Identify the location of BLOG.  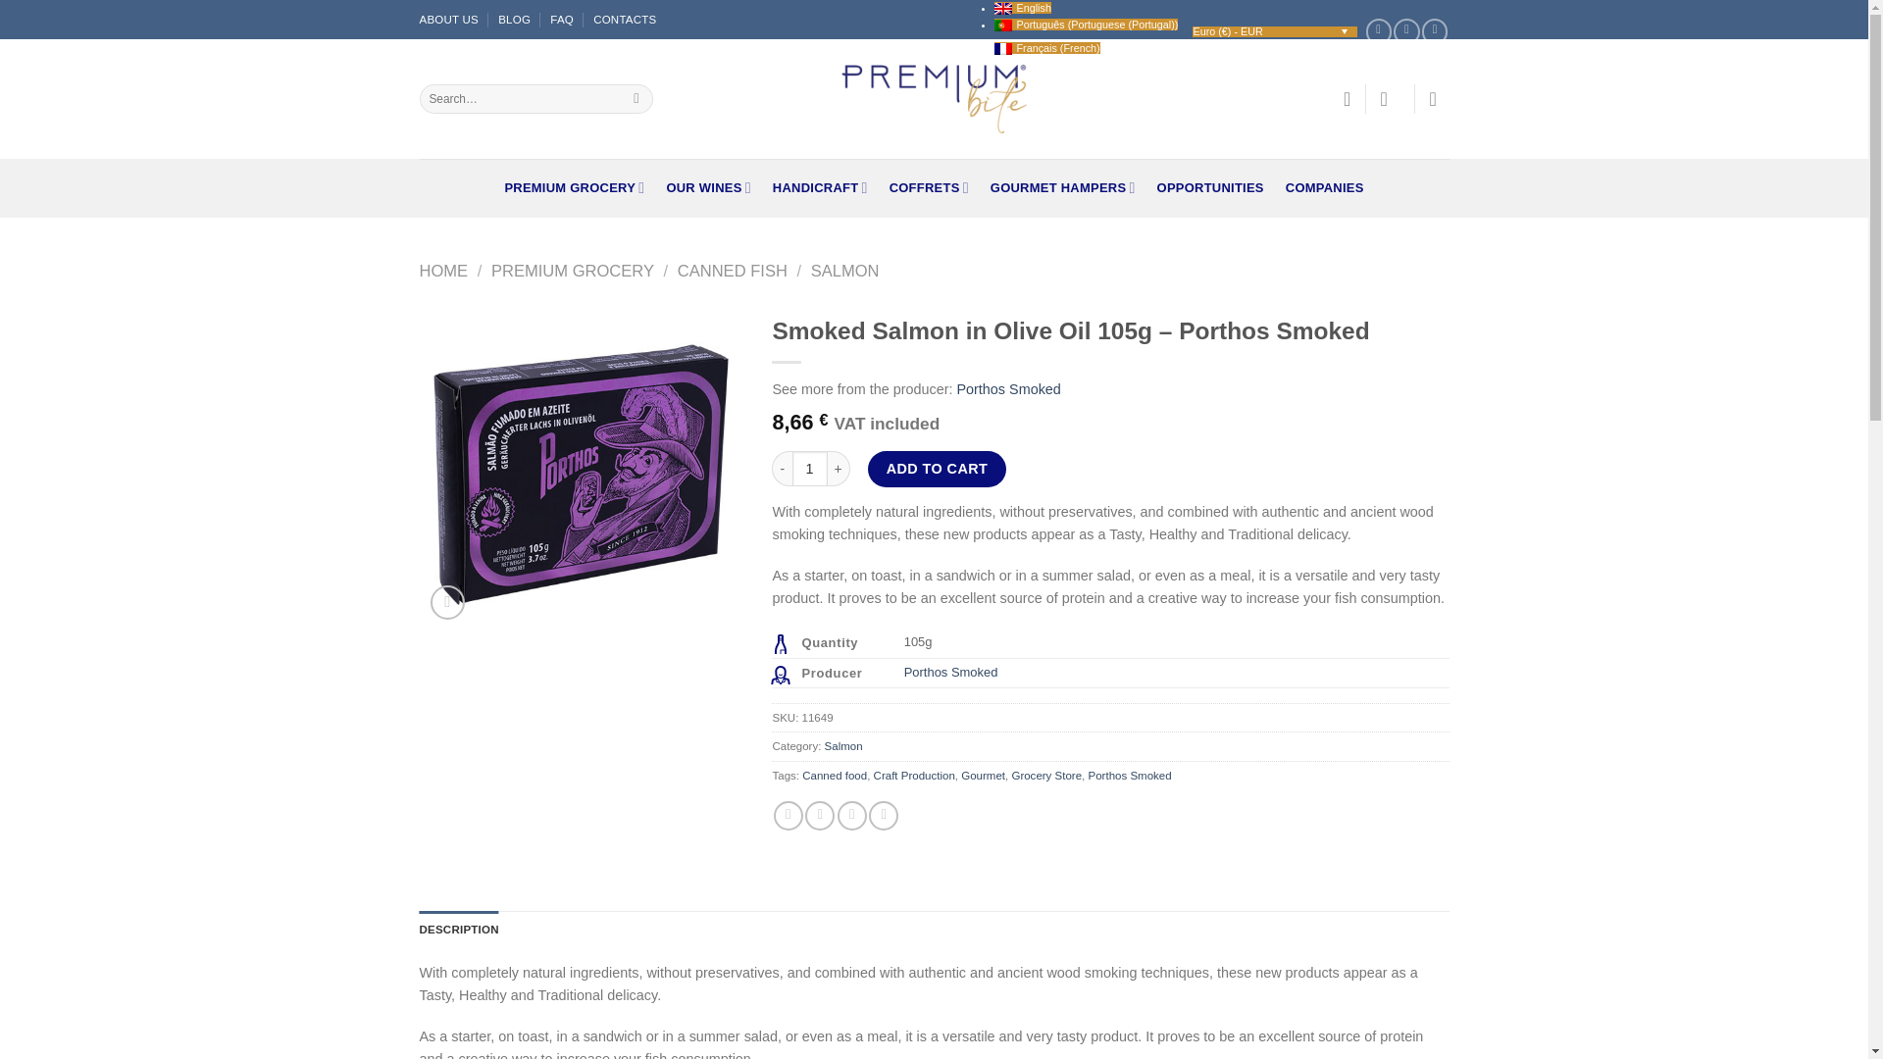
(514, 20).